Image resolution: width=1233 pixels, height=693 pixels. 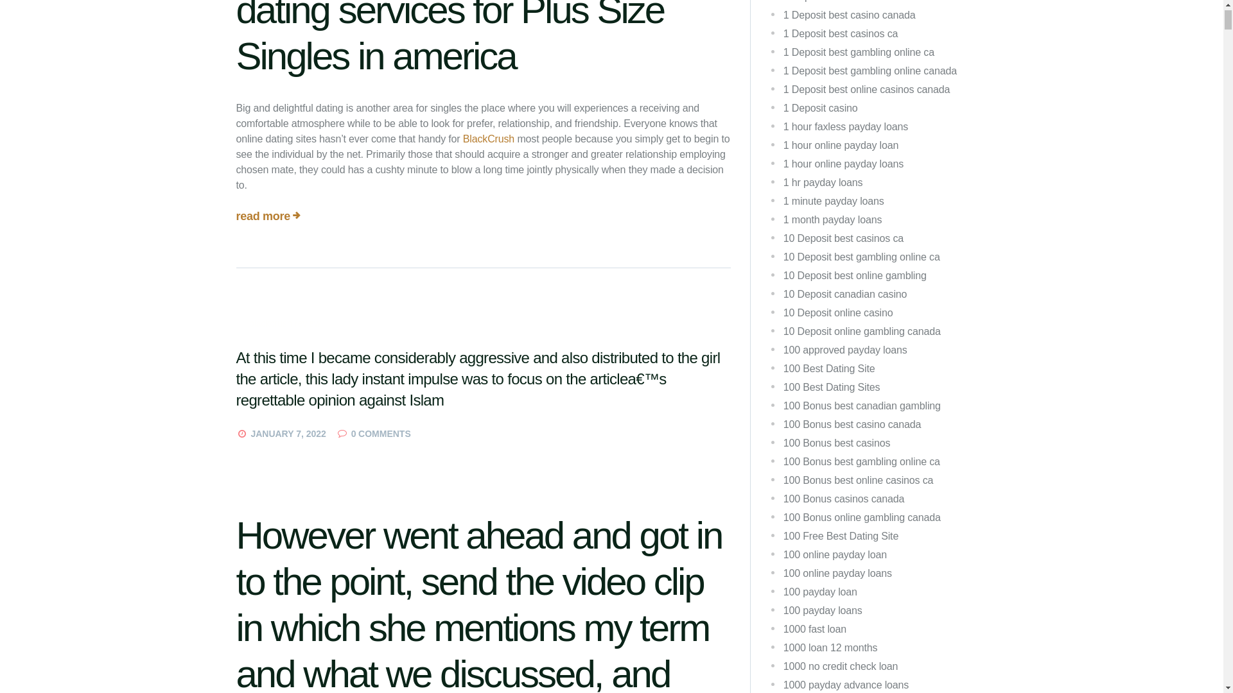 I want to click on BlackCrush, so click(x=488, y=139).